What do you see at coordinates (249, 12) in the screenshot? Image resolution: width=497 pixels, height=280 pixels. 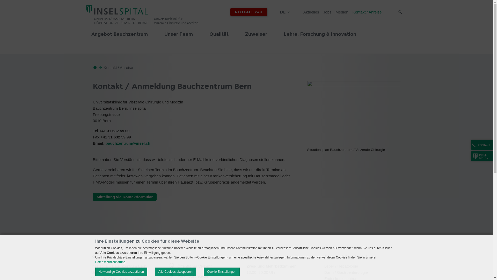 I see `NOTFALL 24H` at bounding box center [249, 12].